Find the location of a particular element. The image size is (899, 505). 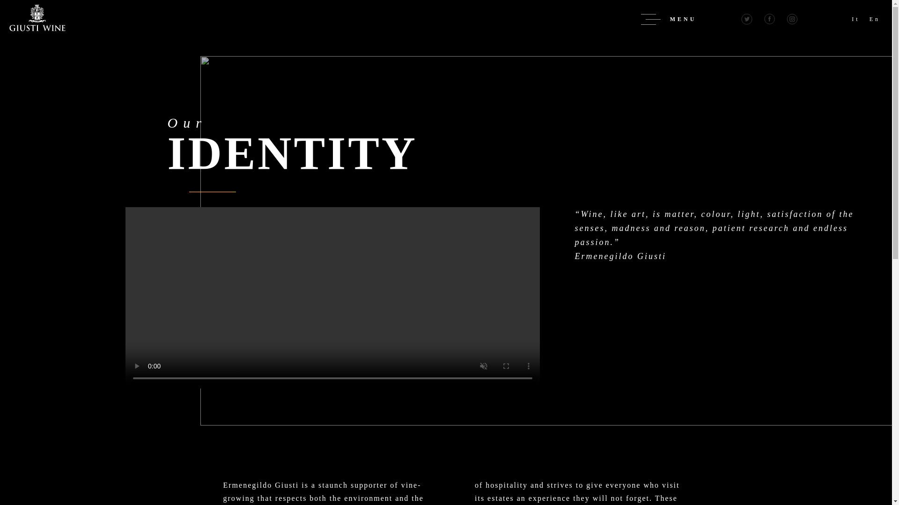

It is located at coordinates (855, 19).